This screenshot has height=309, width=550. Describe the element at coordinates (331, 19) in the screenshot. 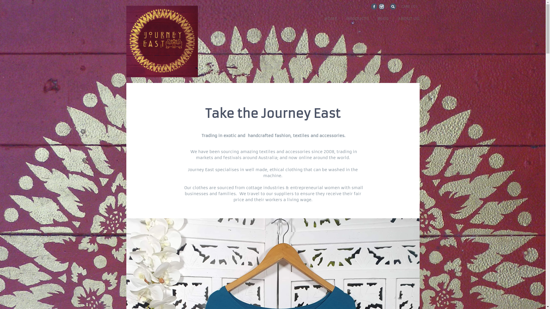

I see `HOME` at that location.